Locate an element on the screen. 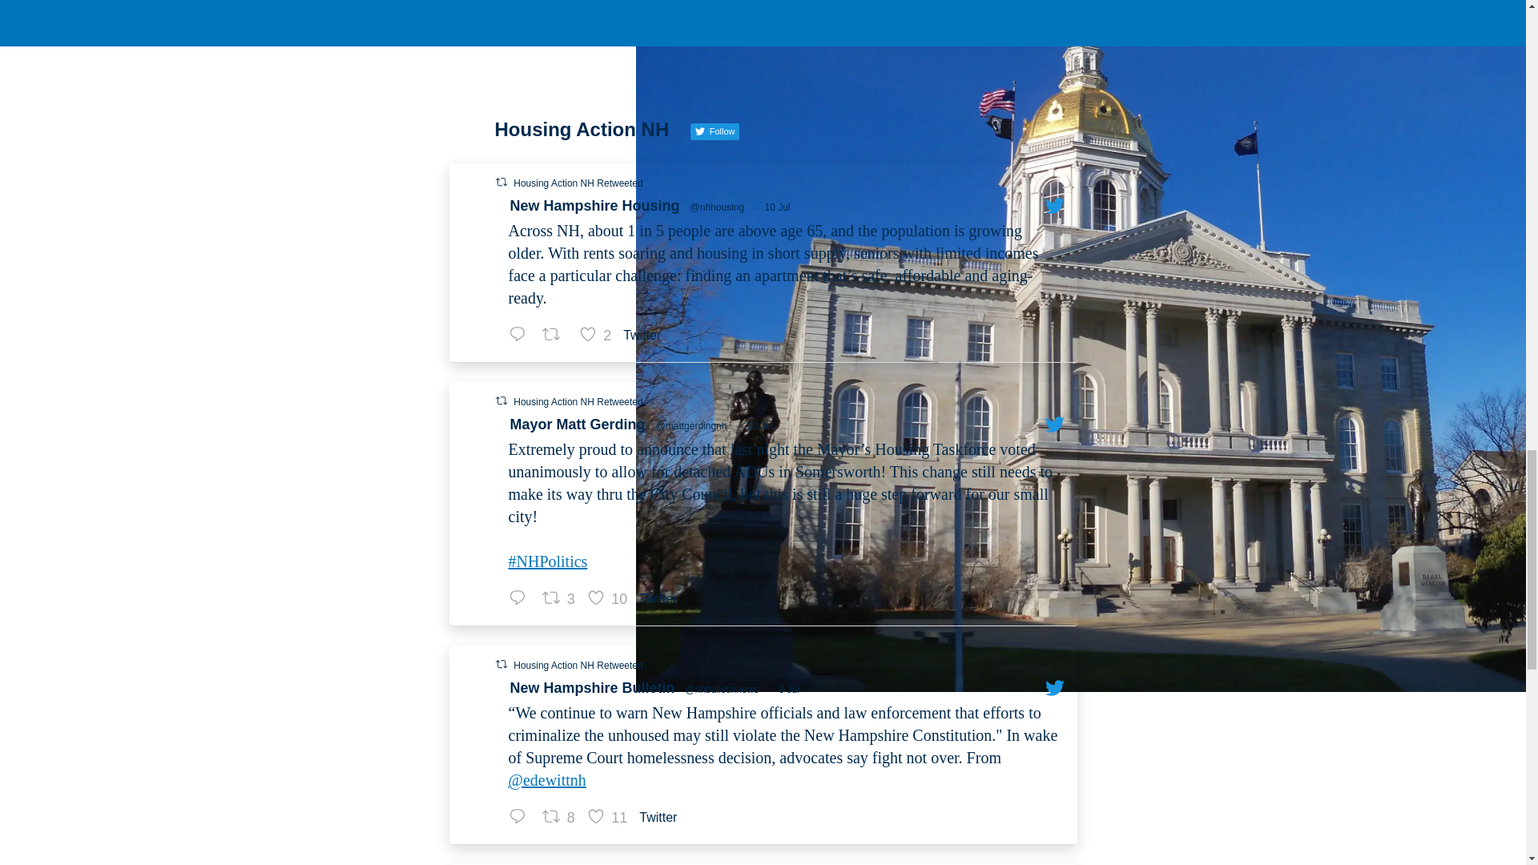 Image resolution: width=1538 pixels, height=865 pixels. 10 Jul is located at coordinates (598, 335).